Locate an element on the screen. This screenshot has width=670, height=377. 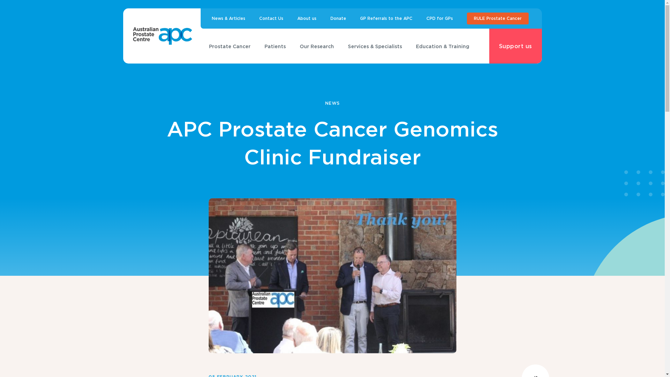
Donate is located at coordinates (338, 19).